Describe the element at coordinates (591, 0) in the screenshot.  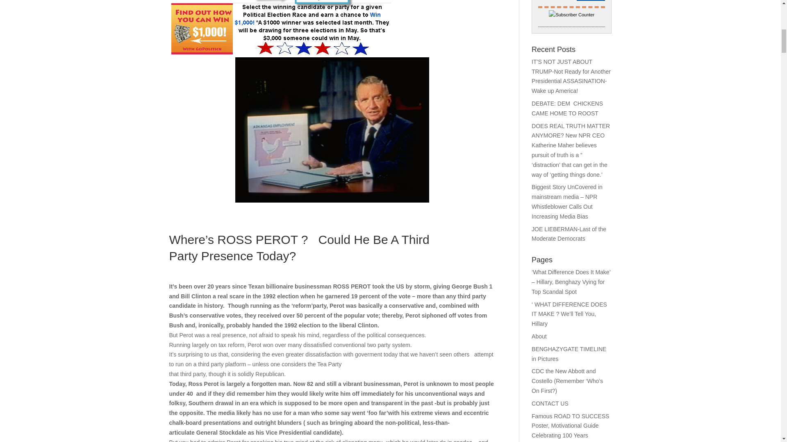
I see `Submit` at that location.